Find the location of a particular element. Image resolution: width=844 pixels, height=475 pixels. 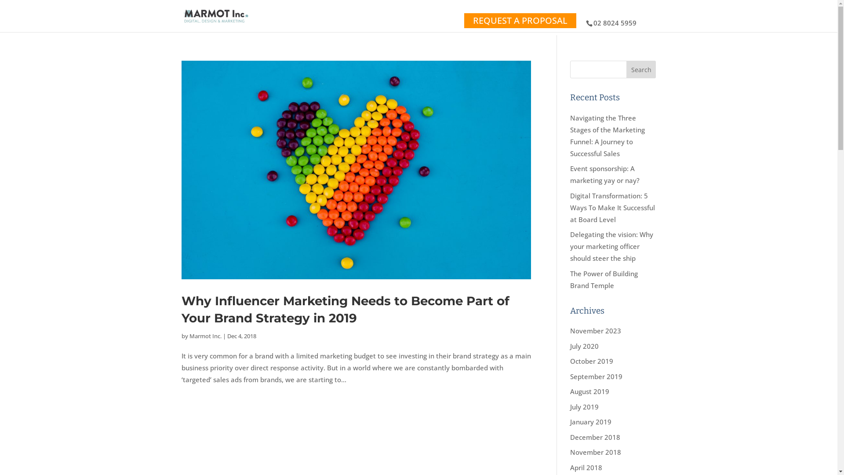

Search is located at coordinates (641, 69).